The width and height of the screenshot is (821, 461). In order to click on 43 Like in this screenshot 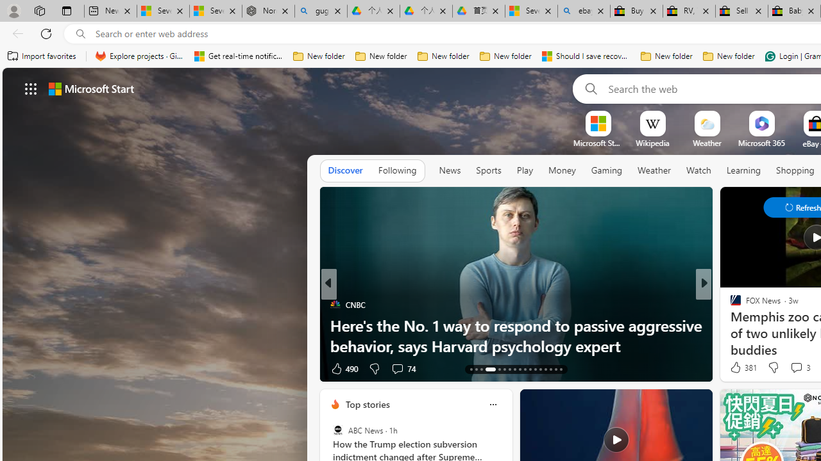, I will do `click(737, 368)`.